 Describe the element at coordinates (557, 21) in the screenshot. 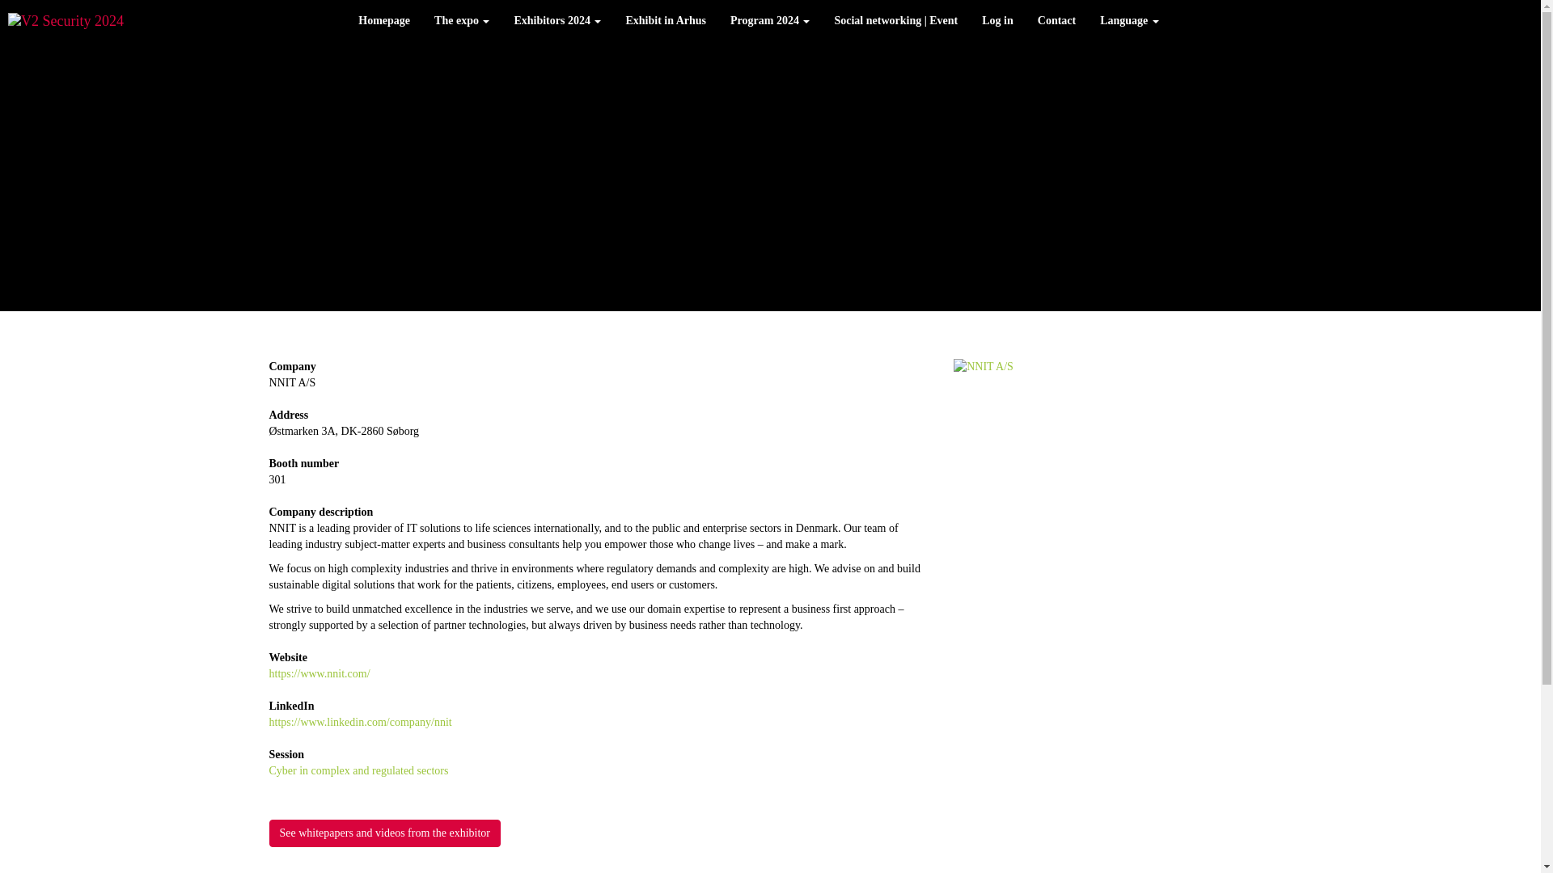

I see `Exhibitors 2024` at that location.